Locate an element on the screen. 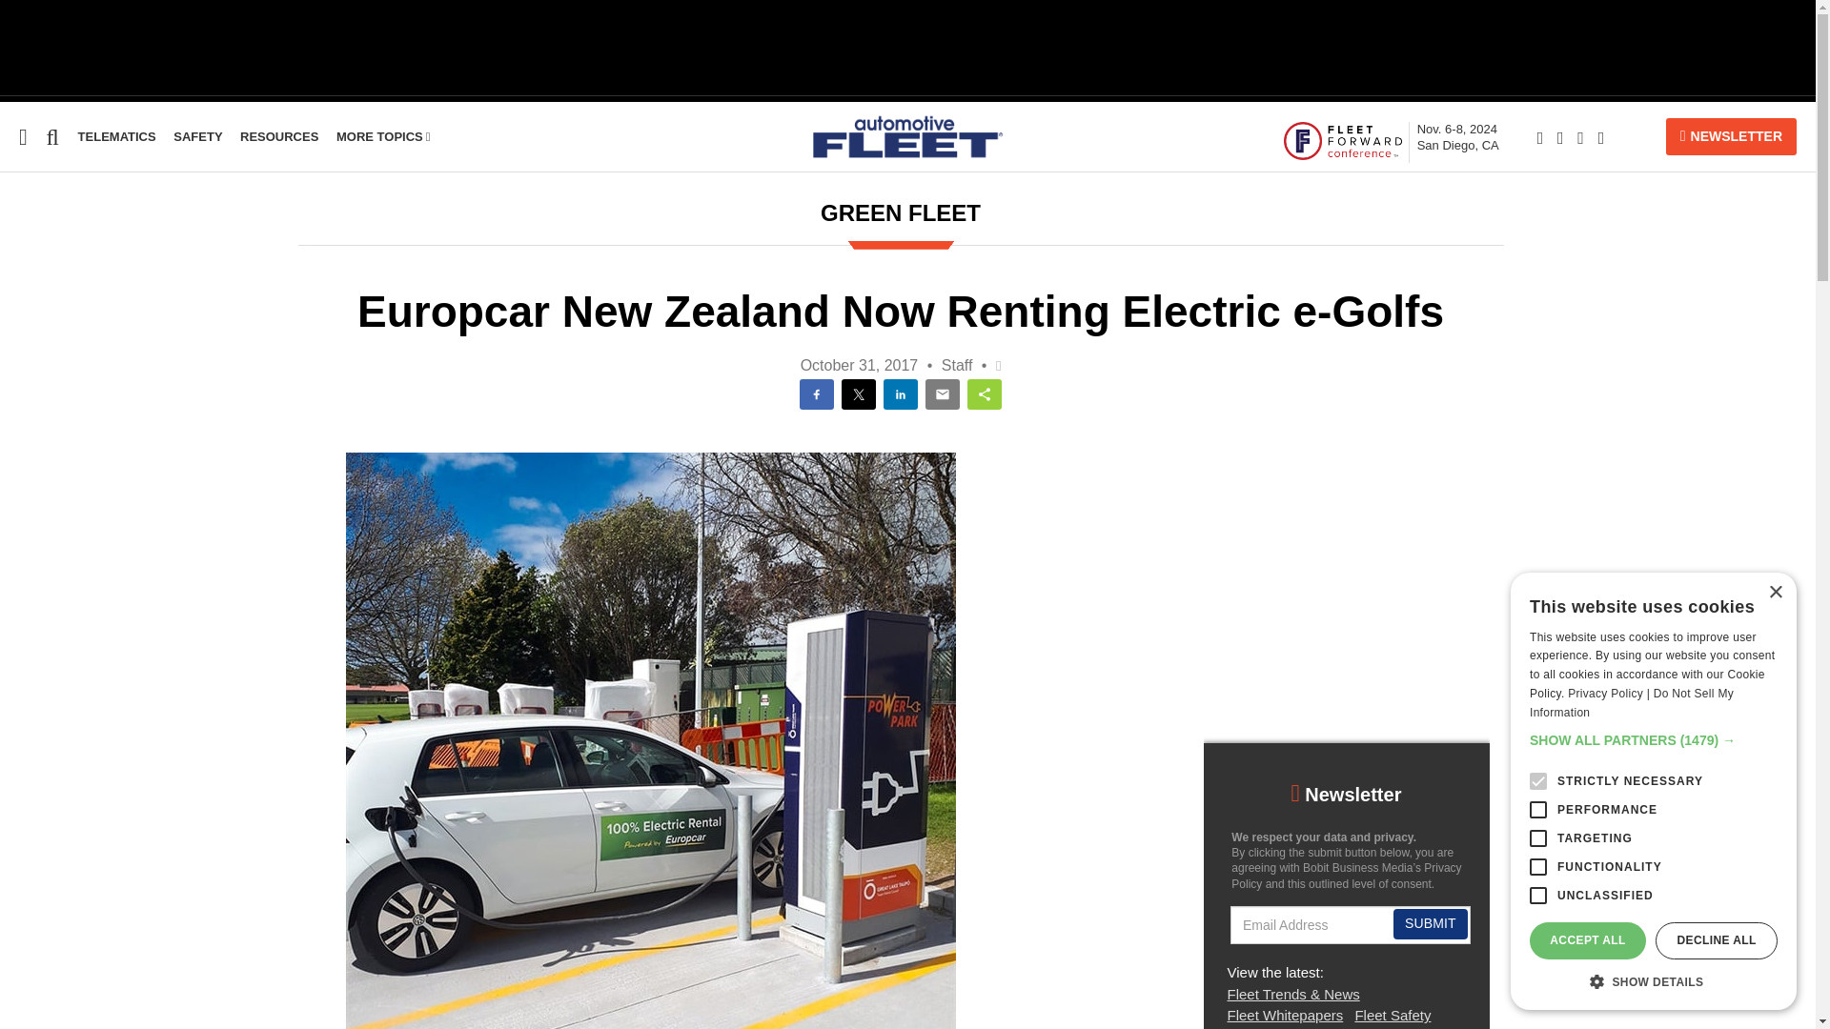 This screenshot has width=1830, height=1029. TELEMATICS is located at coordinates (116, 137).